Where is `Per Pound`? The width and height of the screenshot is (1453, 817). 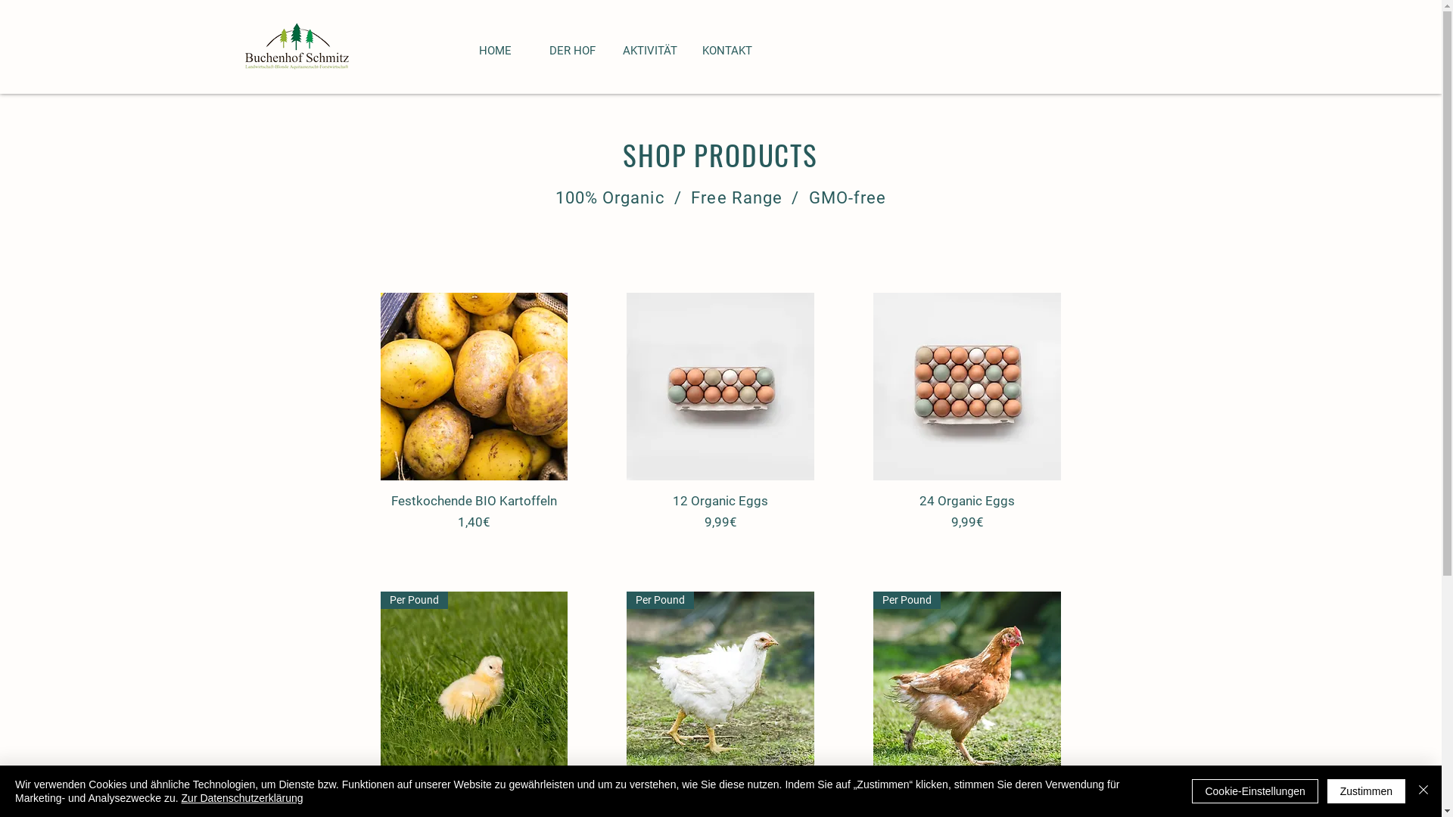
Per Pound is located at coordinates (474, 685).